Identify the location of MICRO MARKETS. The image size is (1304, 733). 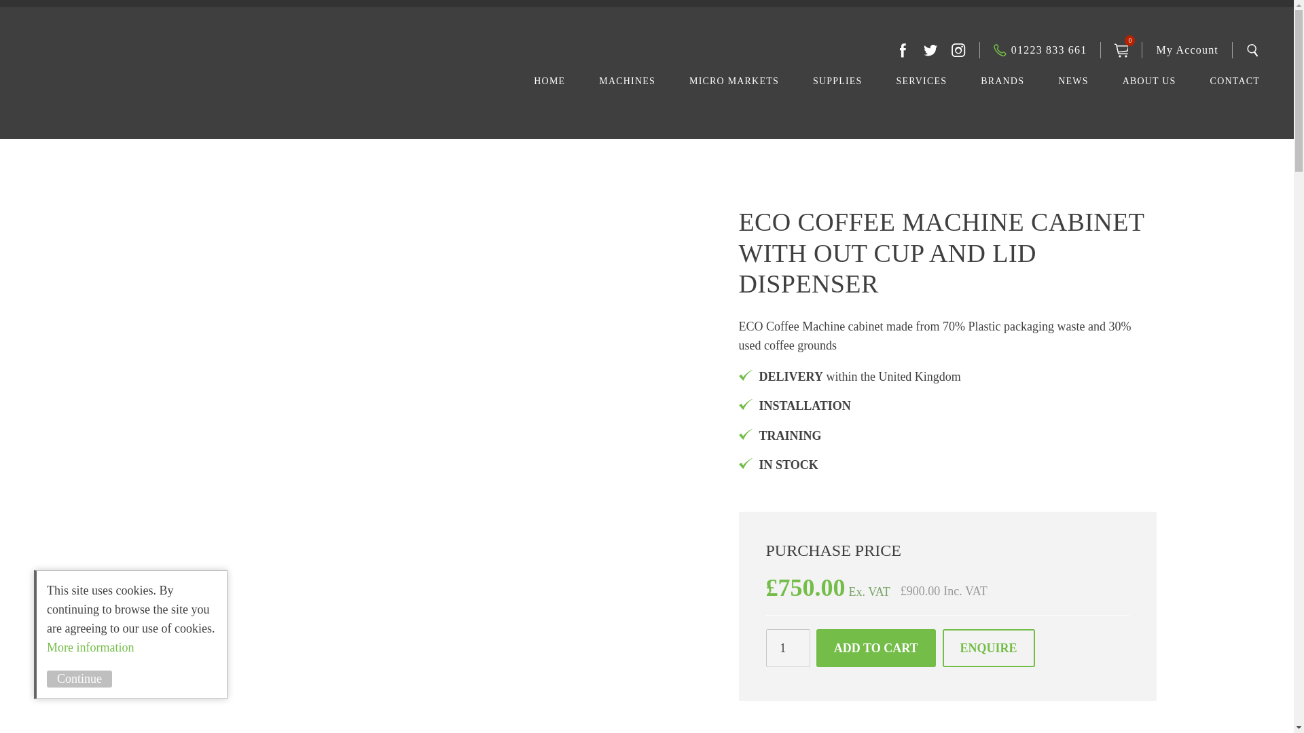
(733, 87).